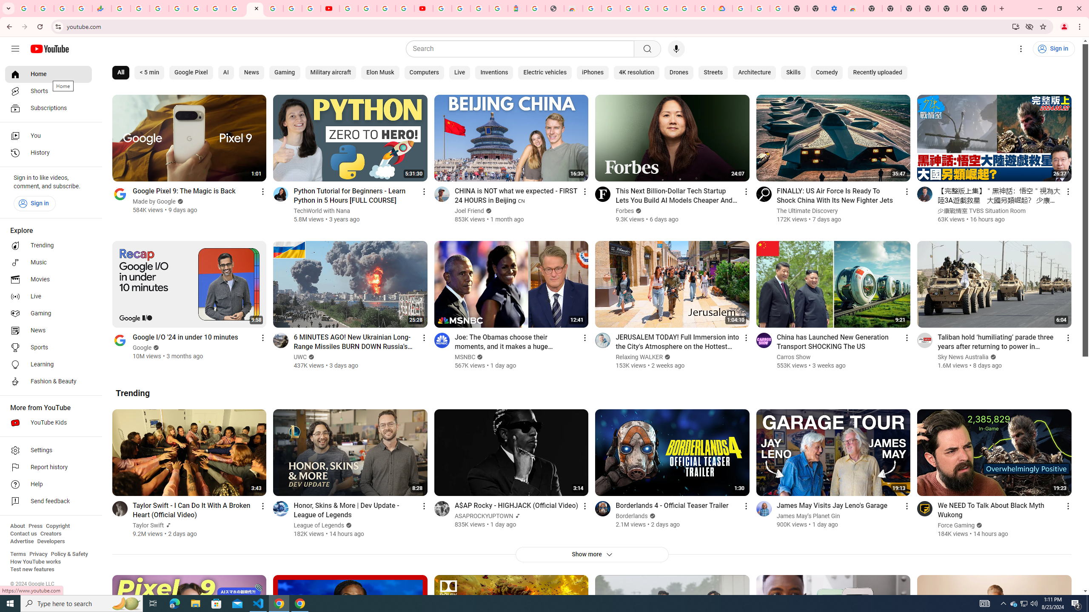 This screenshot has width=1089, height=612. Describe the element at coordinates (226, 73) in the screenshot. I see `AI` at that location.